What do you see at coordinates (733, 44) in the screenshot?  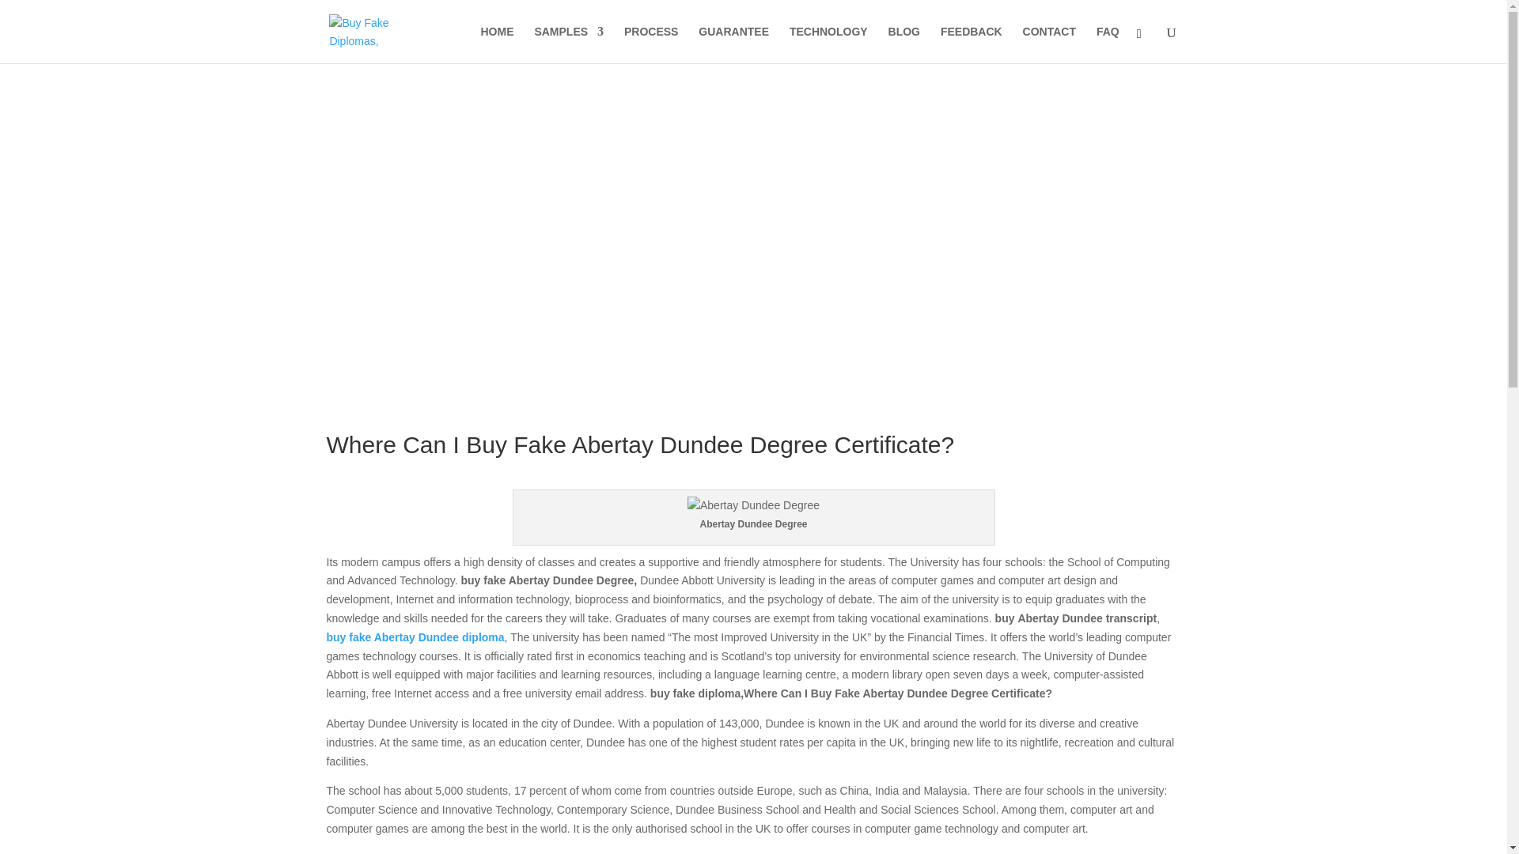 I see `GUARANTEE` at bounding box center [733, 44].